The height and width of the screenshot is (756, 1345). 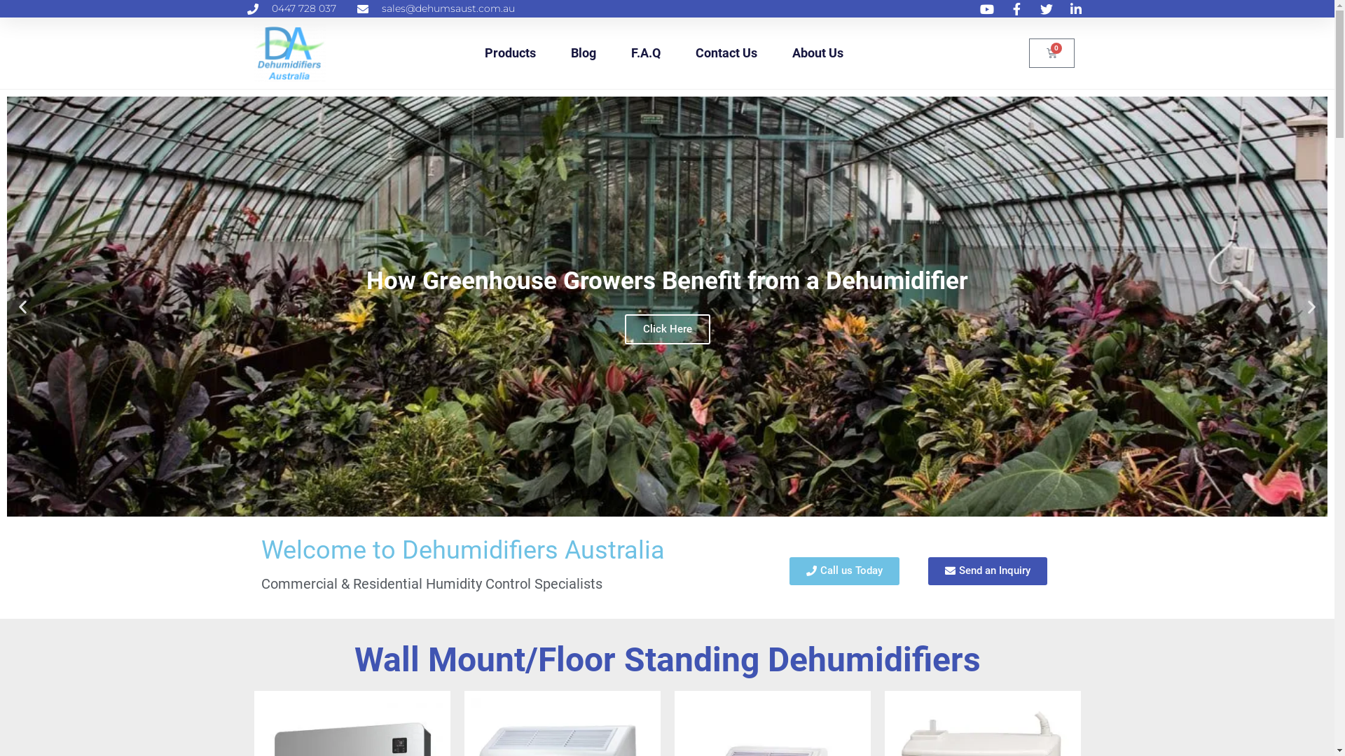 What do you see at coordinates (646, 53) in the screenshot?
I see `F.A.Q` at bounding box center [646, 53].